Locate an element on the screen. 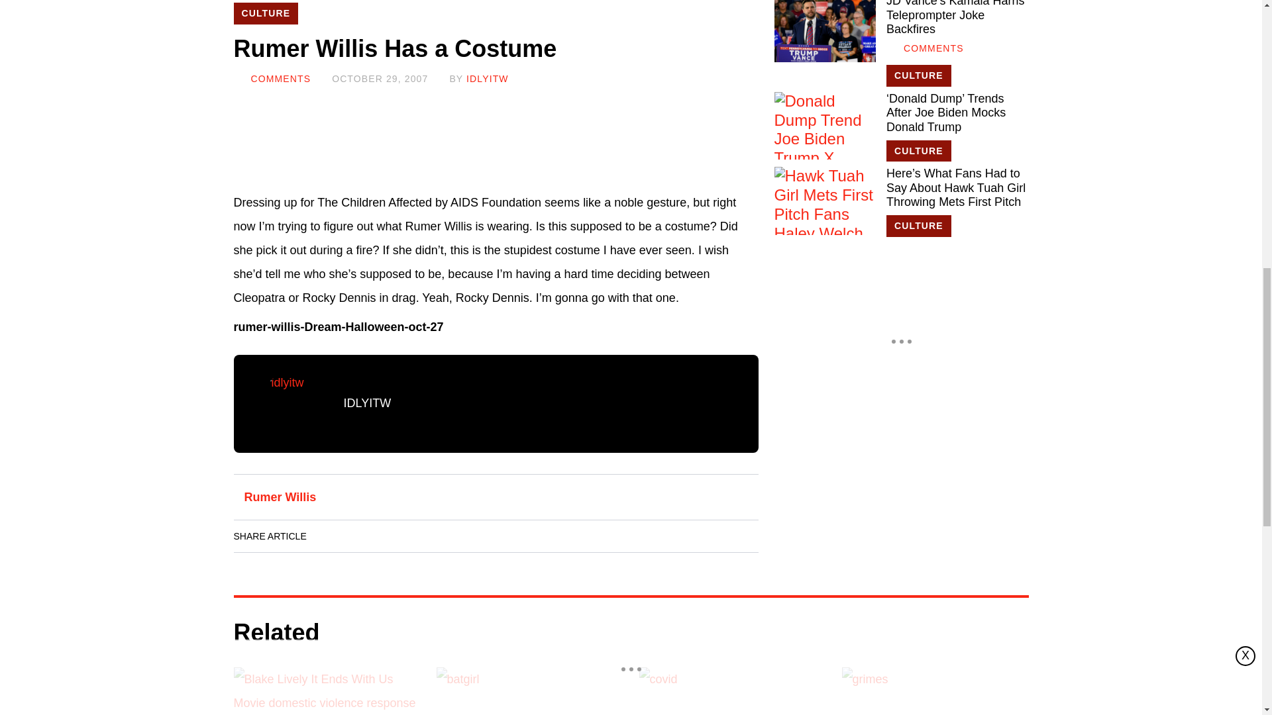  CULTURE is located at coordinates (919, 226).